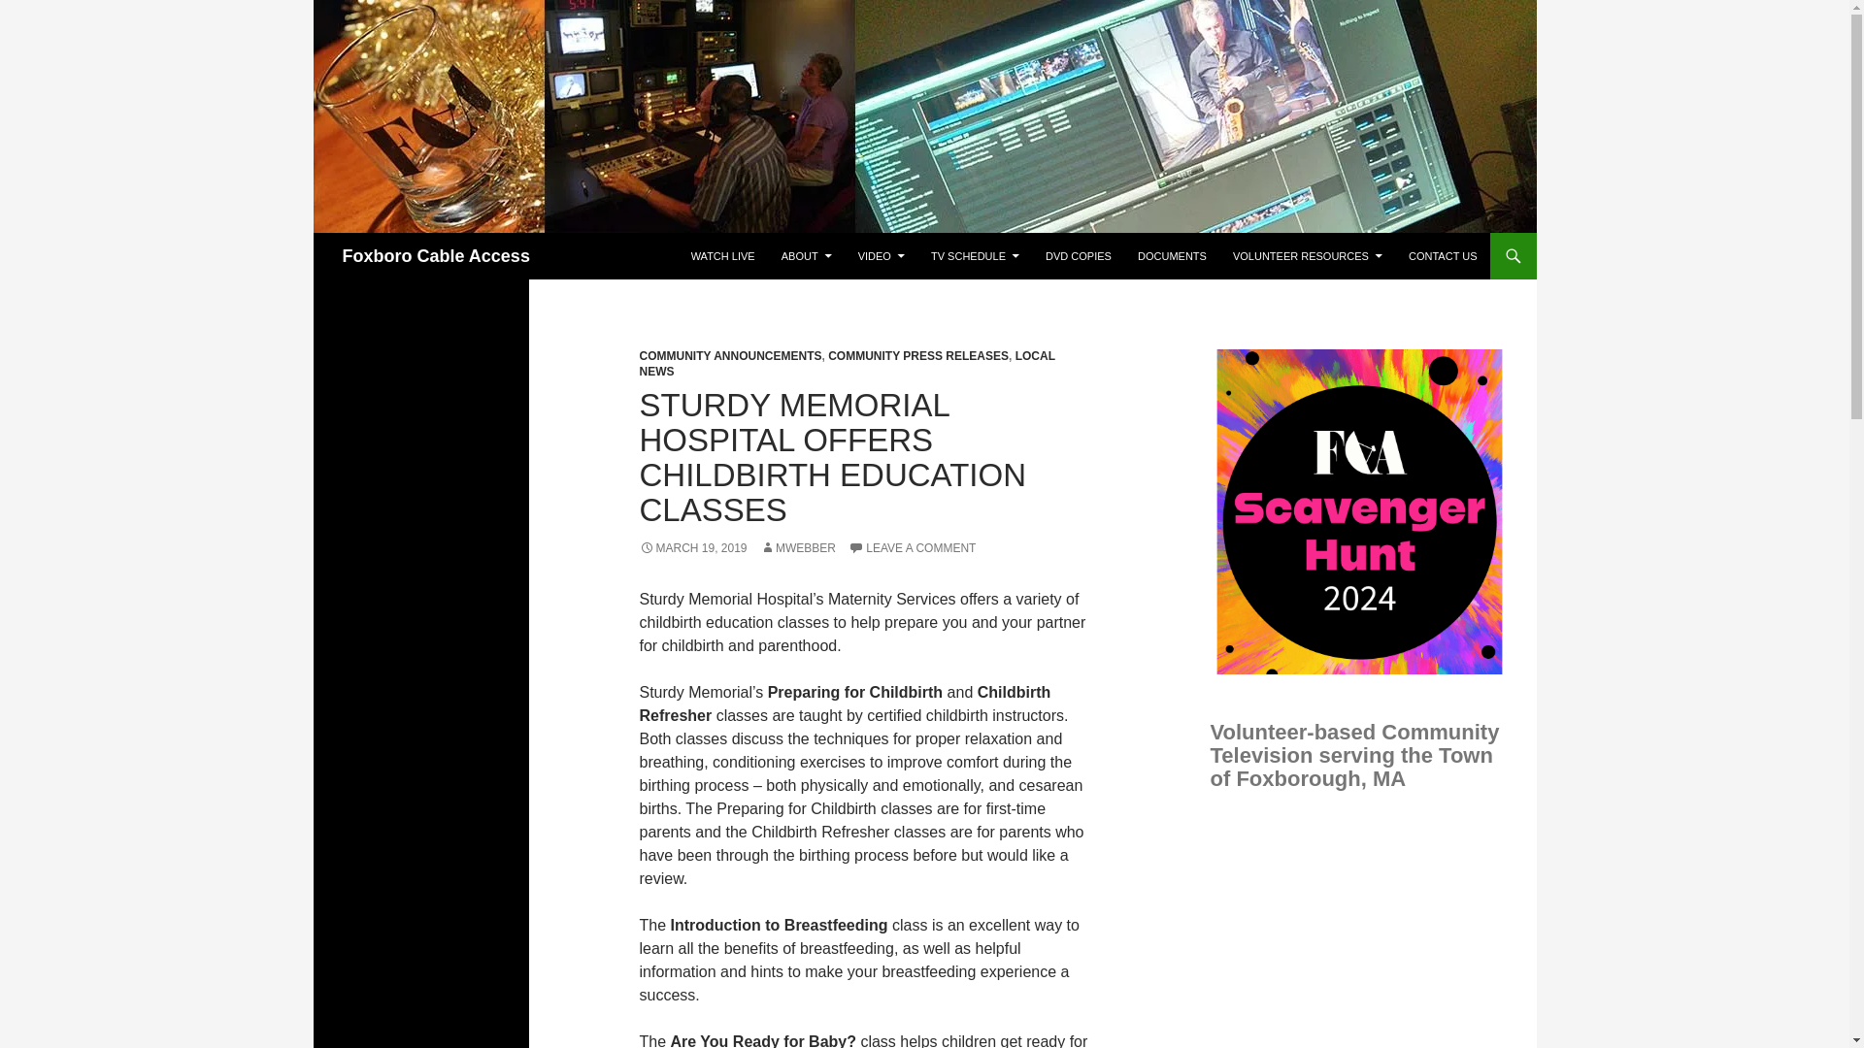 The image size is (1864, 1048). What do you see at coordinates (847, 363) in the screenshot?
I see `LOCAL NEWS` at bounding box center [847, 363].